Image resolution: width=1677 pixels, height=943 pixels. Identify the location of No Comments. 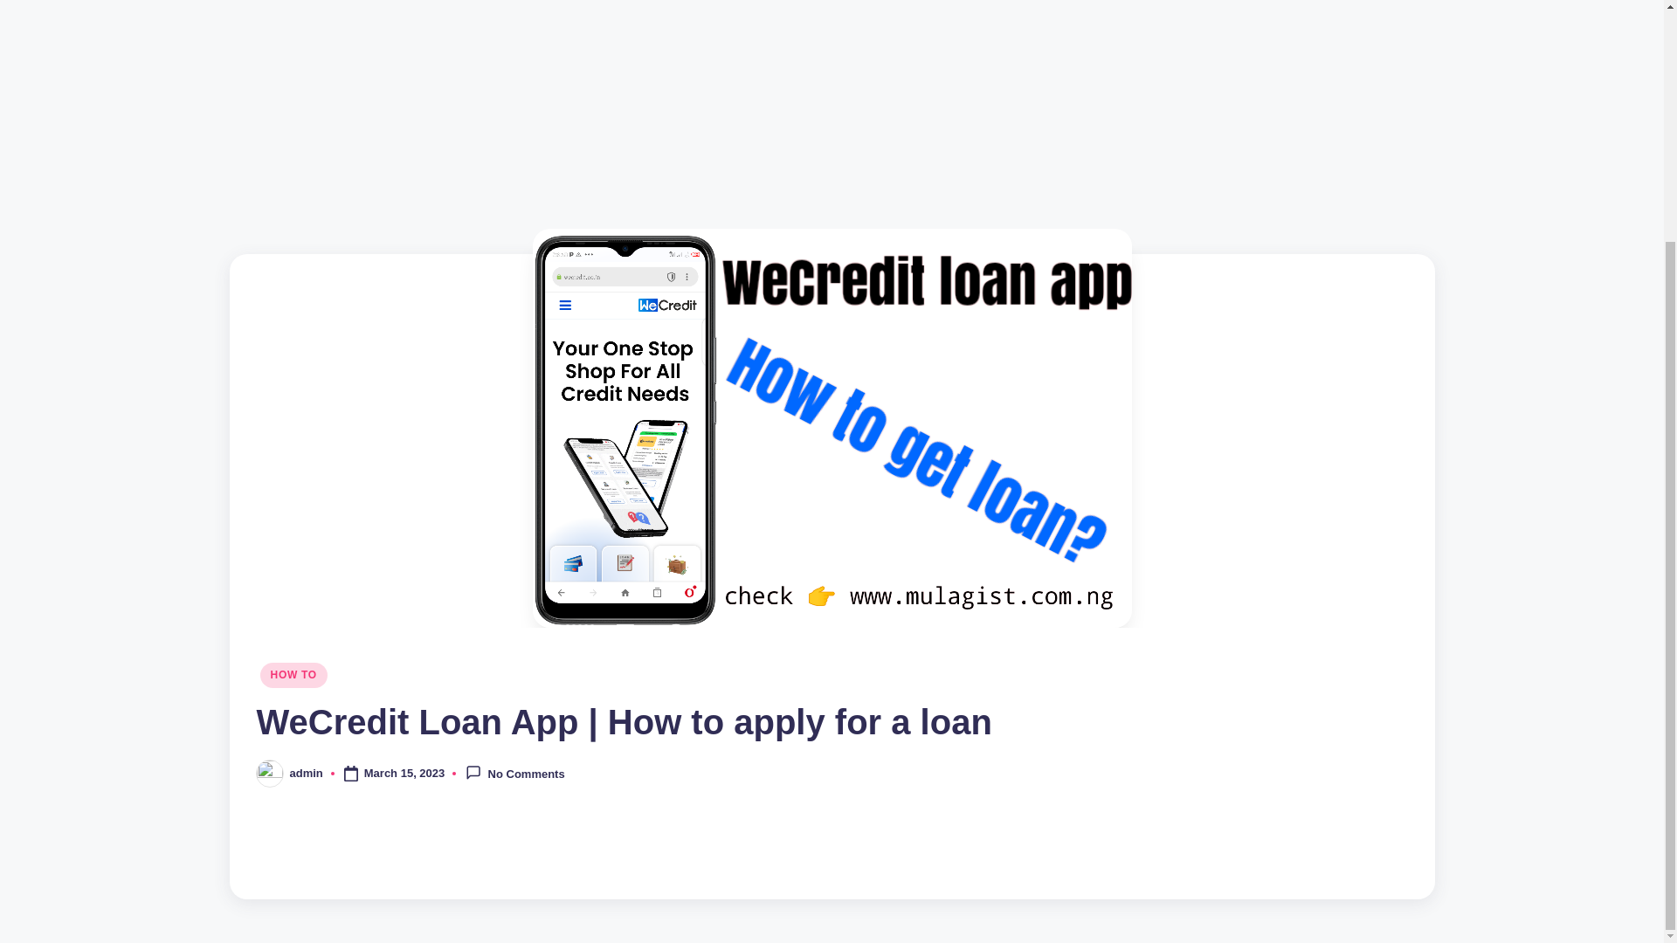
(514, 773).